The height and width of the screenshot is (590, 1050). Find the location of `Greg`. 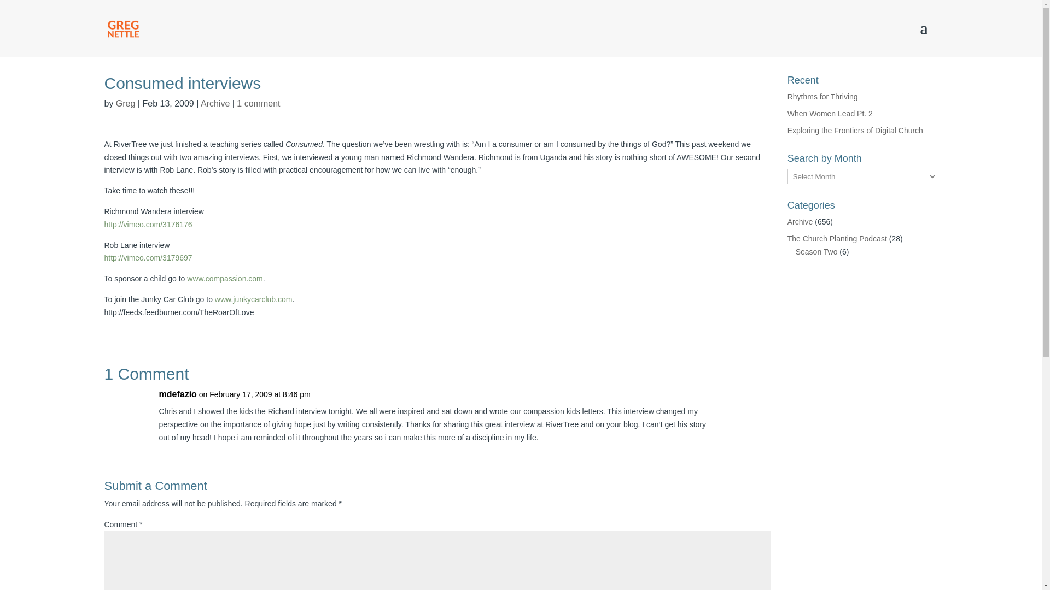

Greg is located at coordinates (125, 103).